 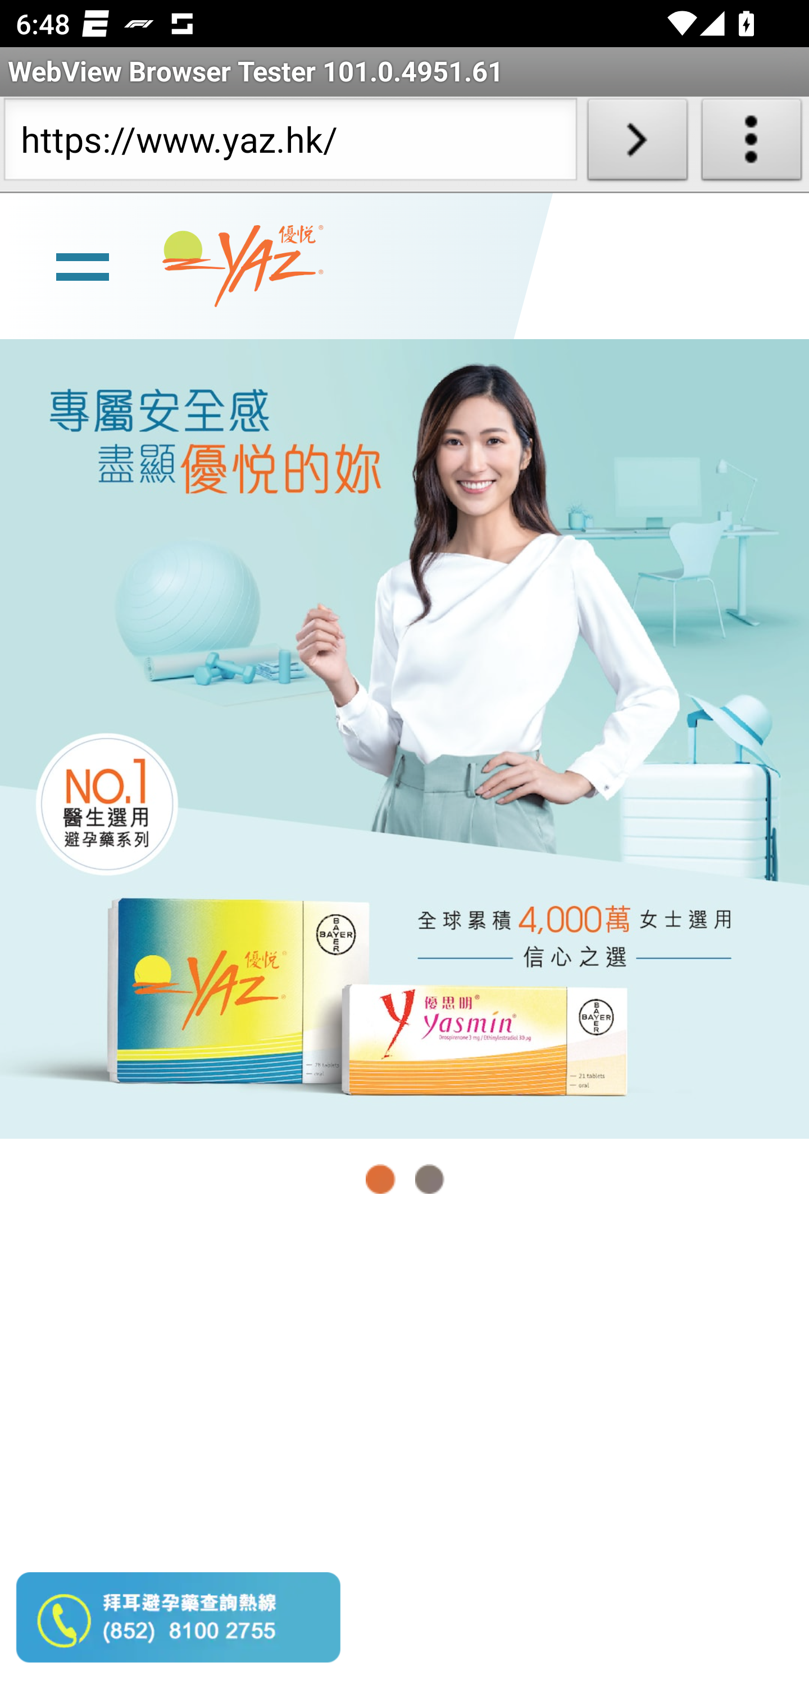 I want to click on www.yaz, so click(x=243, y=266).